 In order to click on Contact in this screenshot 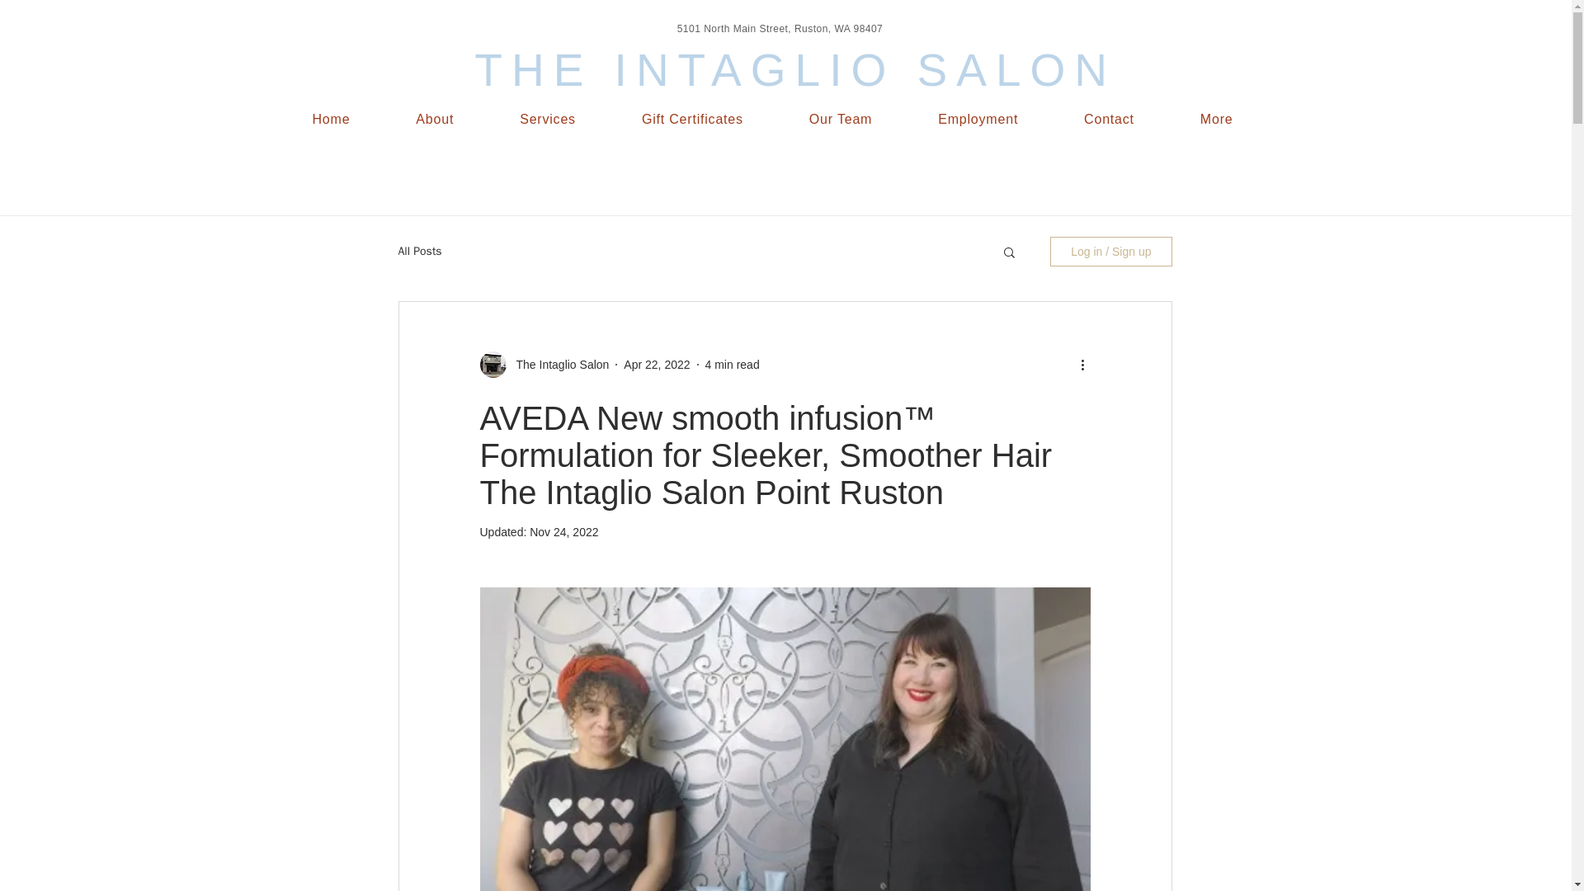, I will do `click(1109, 120)`.